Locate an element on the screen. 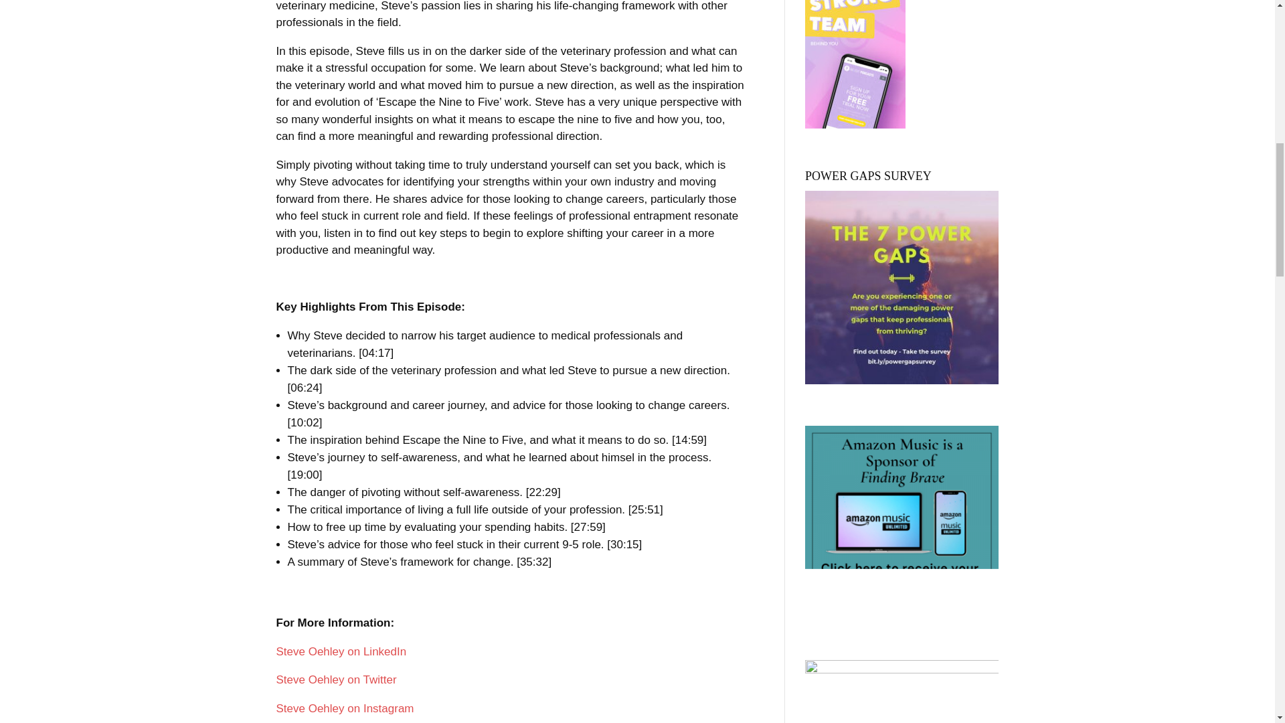  Steve Oehley on LinkedIn is located at coordinates (341, 651).